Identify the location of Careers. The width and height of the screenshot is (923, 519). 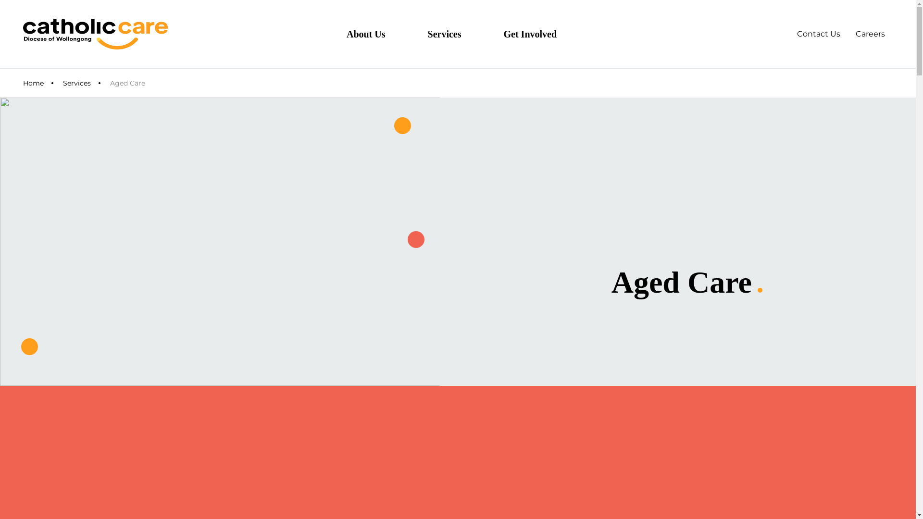
(870, 34).